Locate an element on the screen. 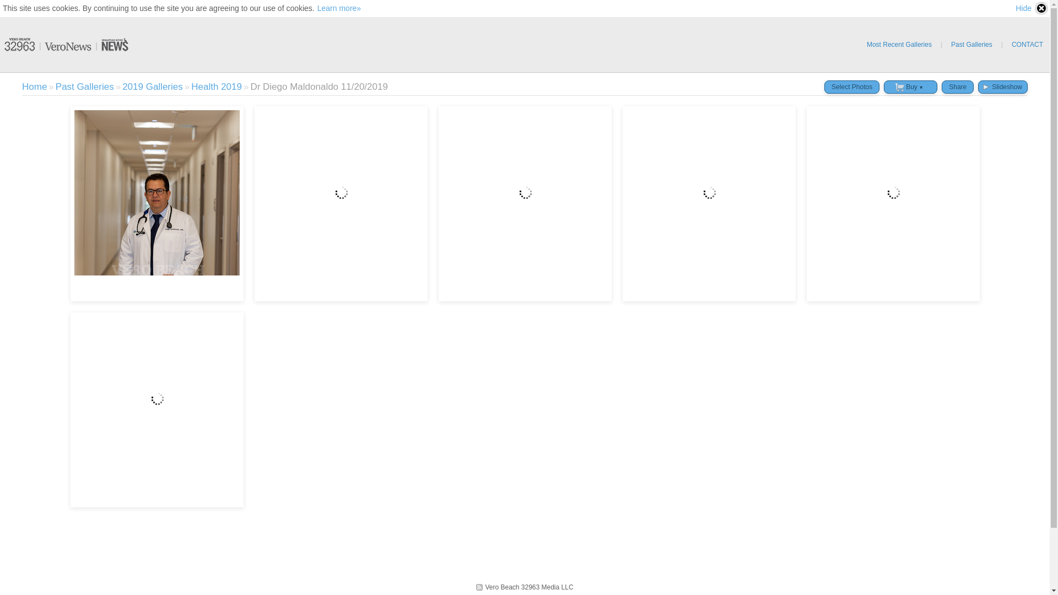 This screenshot has width=1058, height=595. Home is located at coordinates (34, 87).